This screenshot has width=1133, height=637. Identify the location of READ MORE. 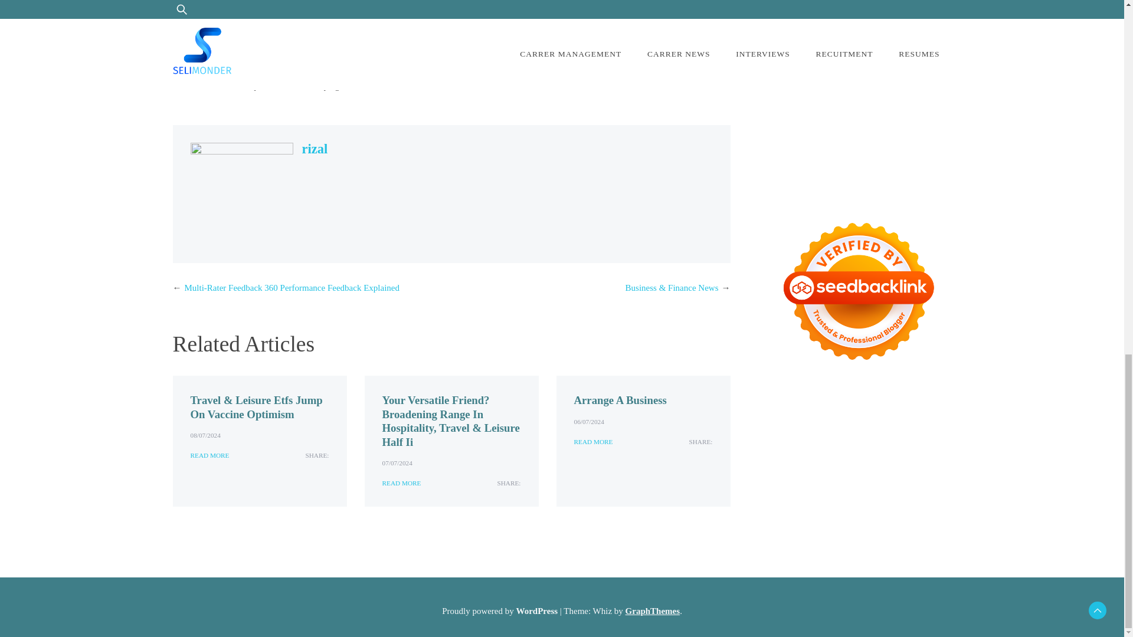
(402, 484).